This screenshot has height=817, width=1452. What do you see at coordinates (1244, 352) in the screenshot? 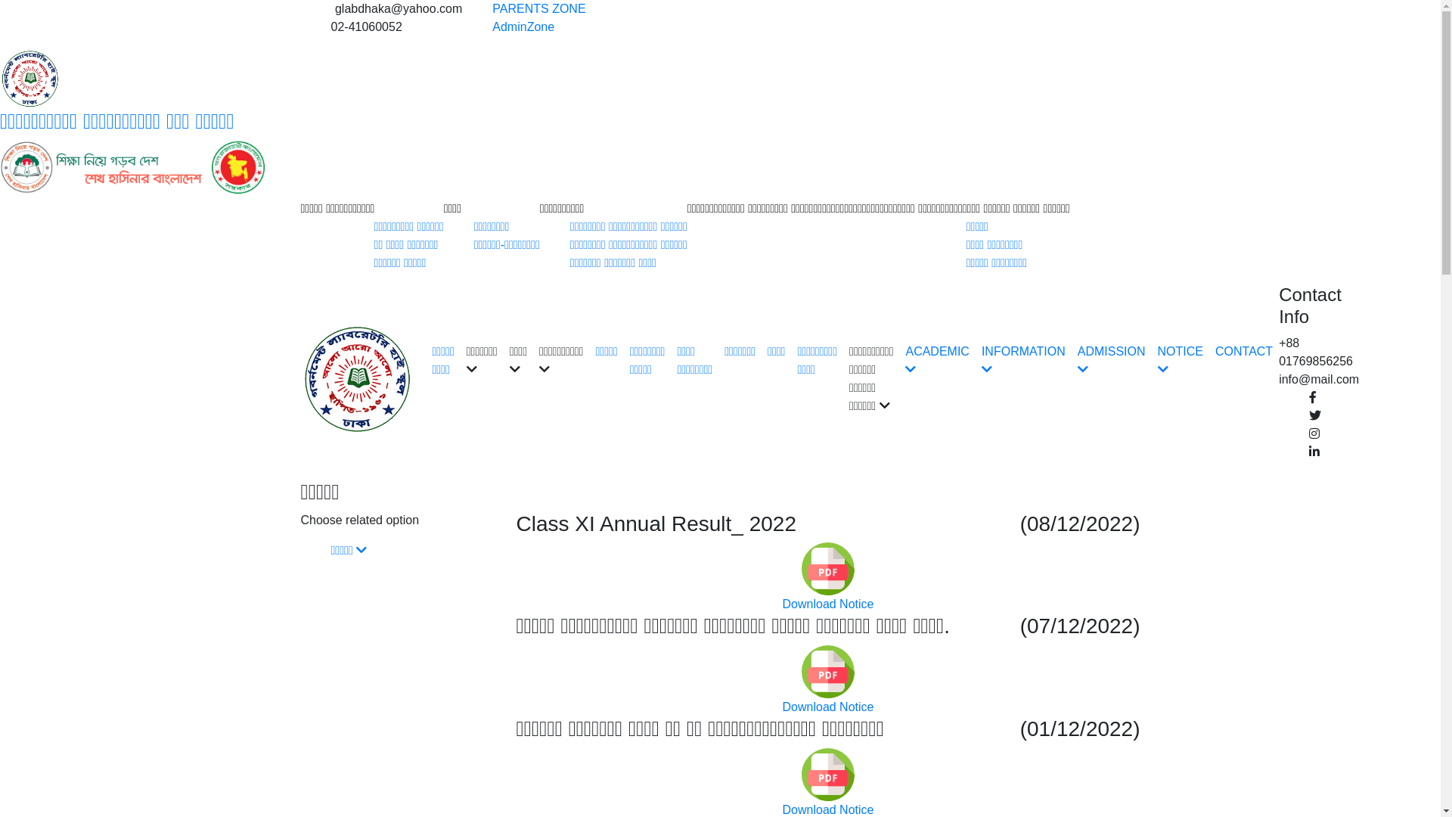
I see `CONTACT` at bounding box center [1244, 352].